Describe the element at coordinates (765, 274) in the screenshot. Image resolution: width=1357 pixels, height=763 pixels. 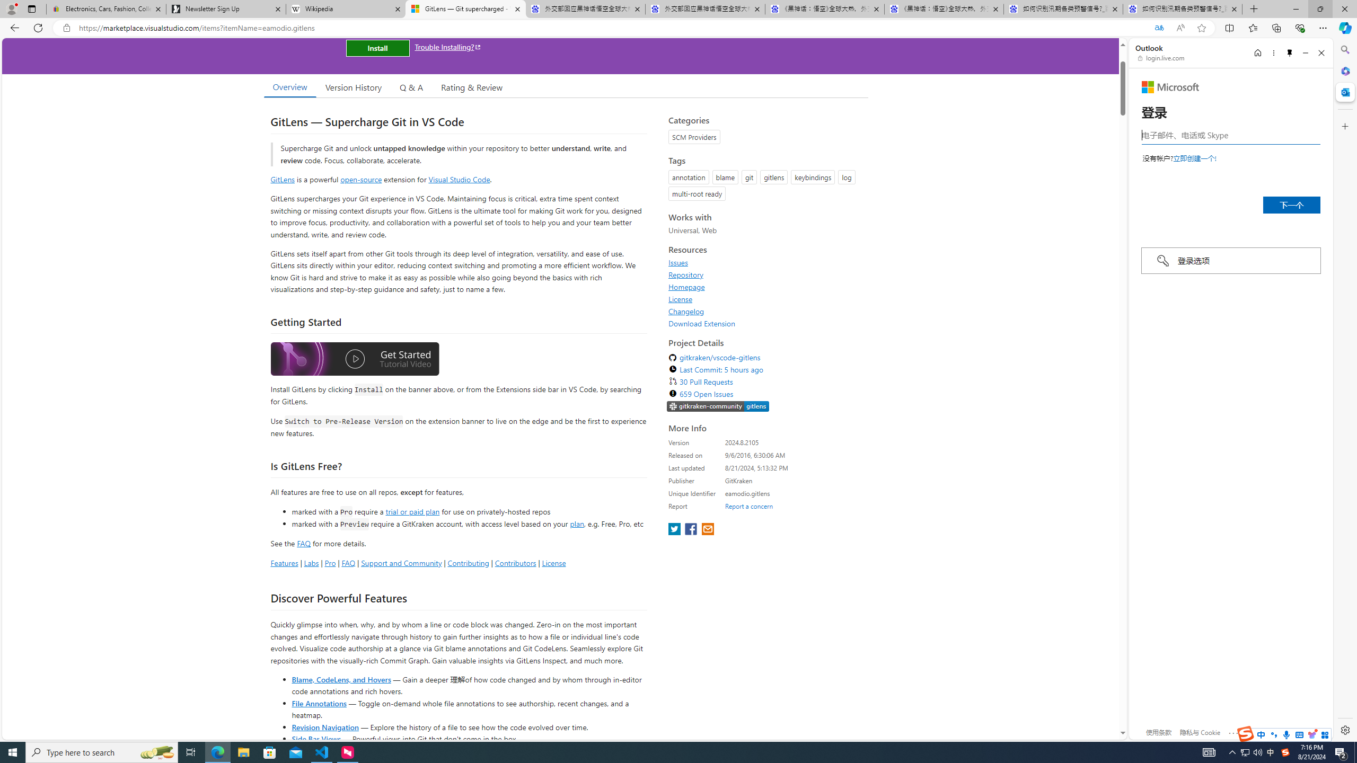
I see `Repository` at that location.